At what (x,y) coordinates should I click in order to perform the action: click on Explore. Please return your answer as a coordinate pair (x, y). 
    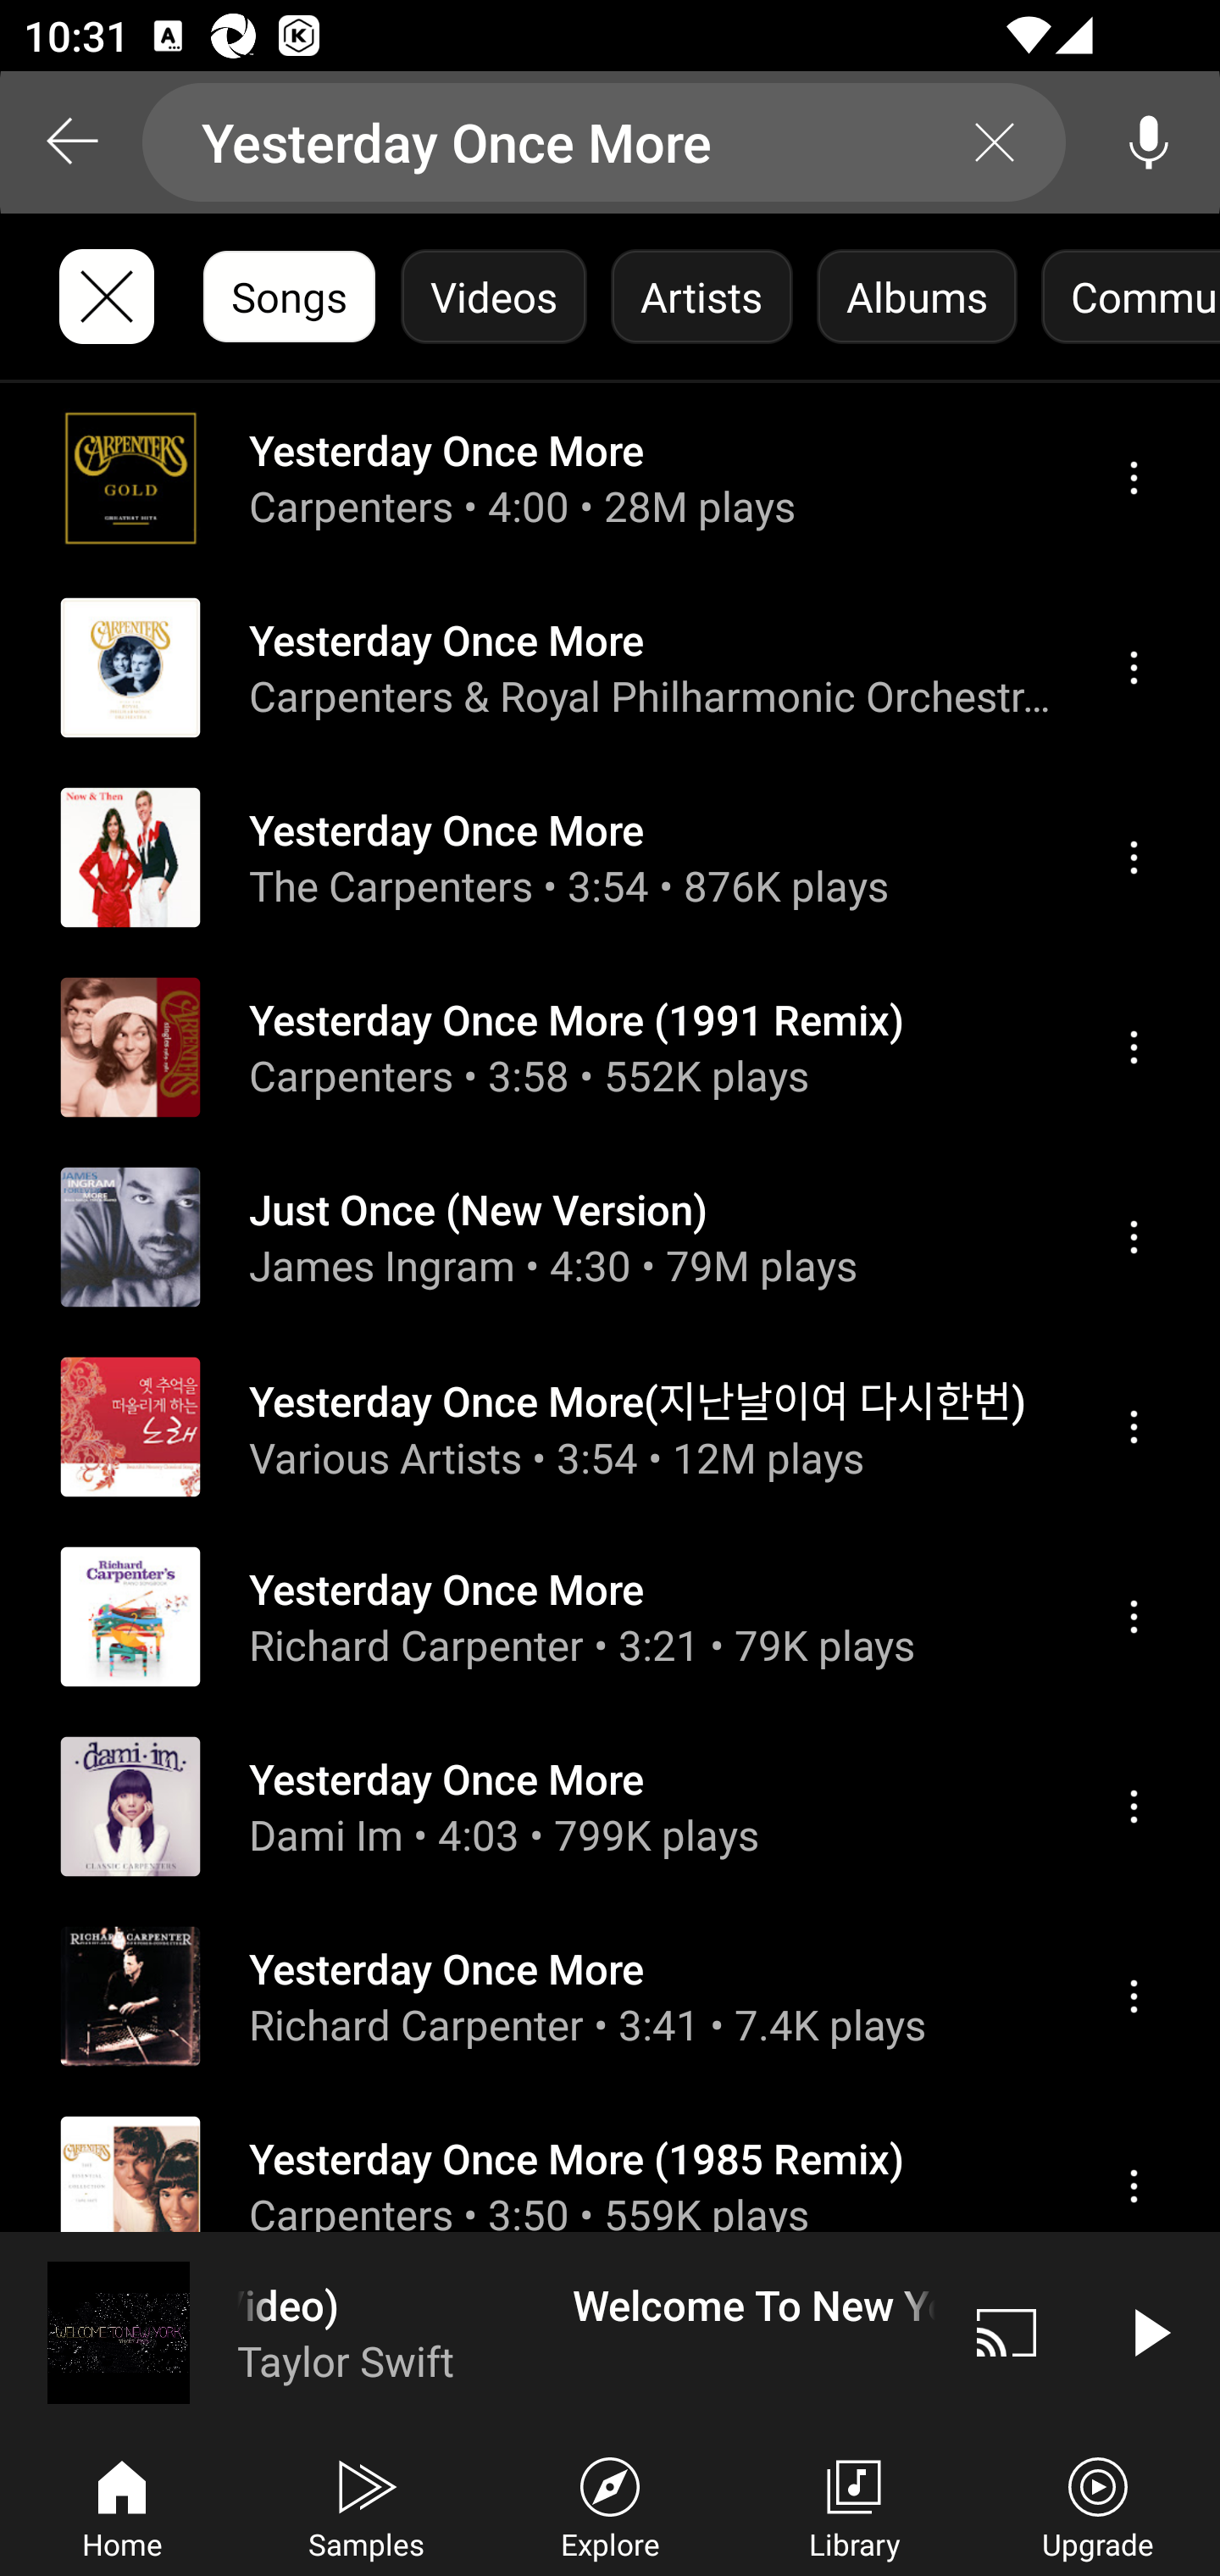
    Looking at the image, I should click on (610, 2505).